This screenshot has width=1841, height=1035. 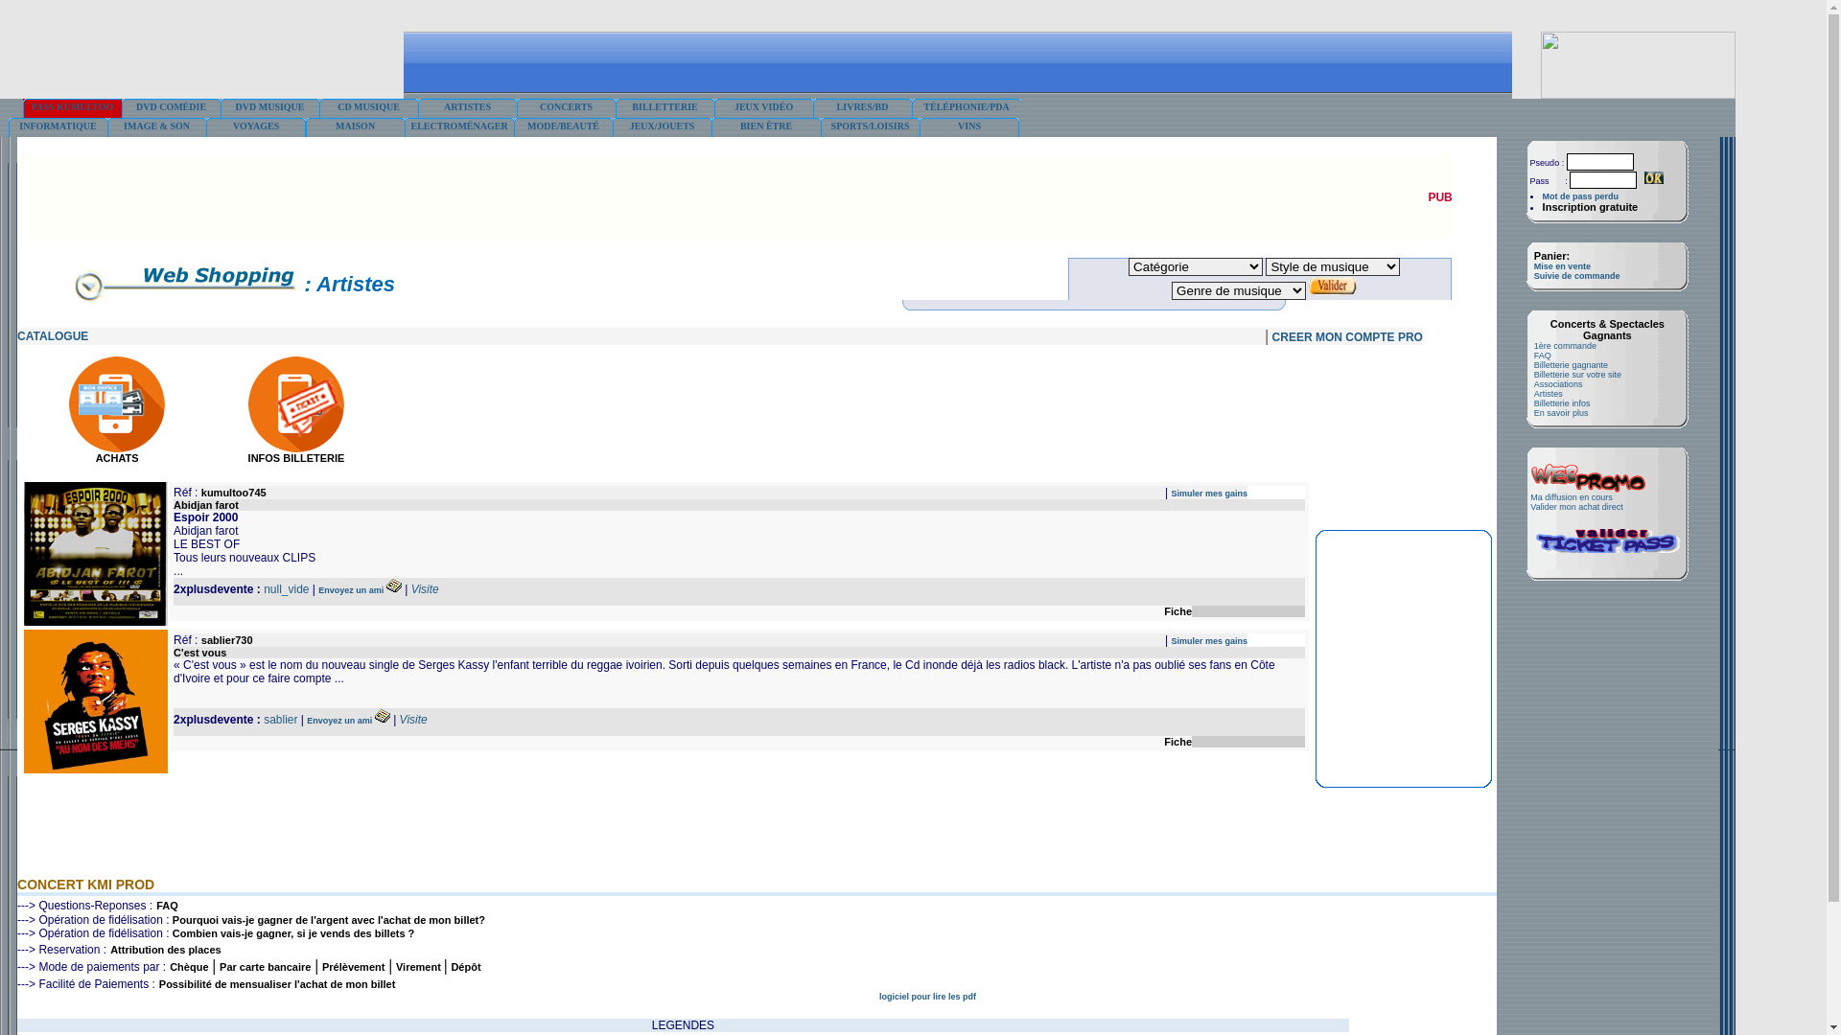 I want to click on JEUX/JOUETS, so click(x=662, y=127).